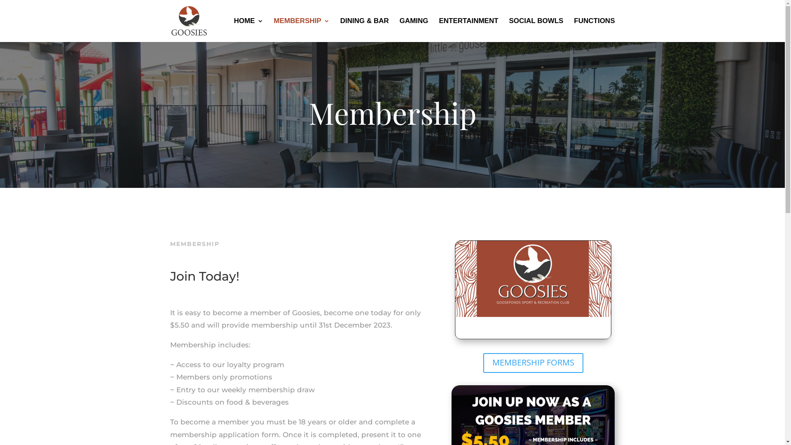 This screenshot has height=445, width=791. What do you see at coordinates (536, 30) in the screenshot?
I see `SOCIAL BOWLS` at bounding box center [536, 30].